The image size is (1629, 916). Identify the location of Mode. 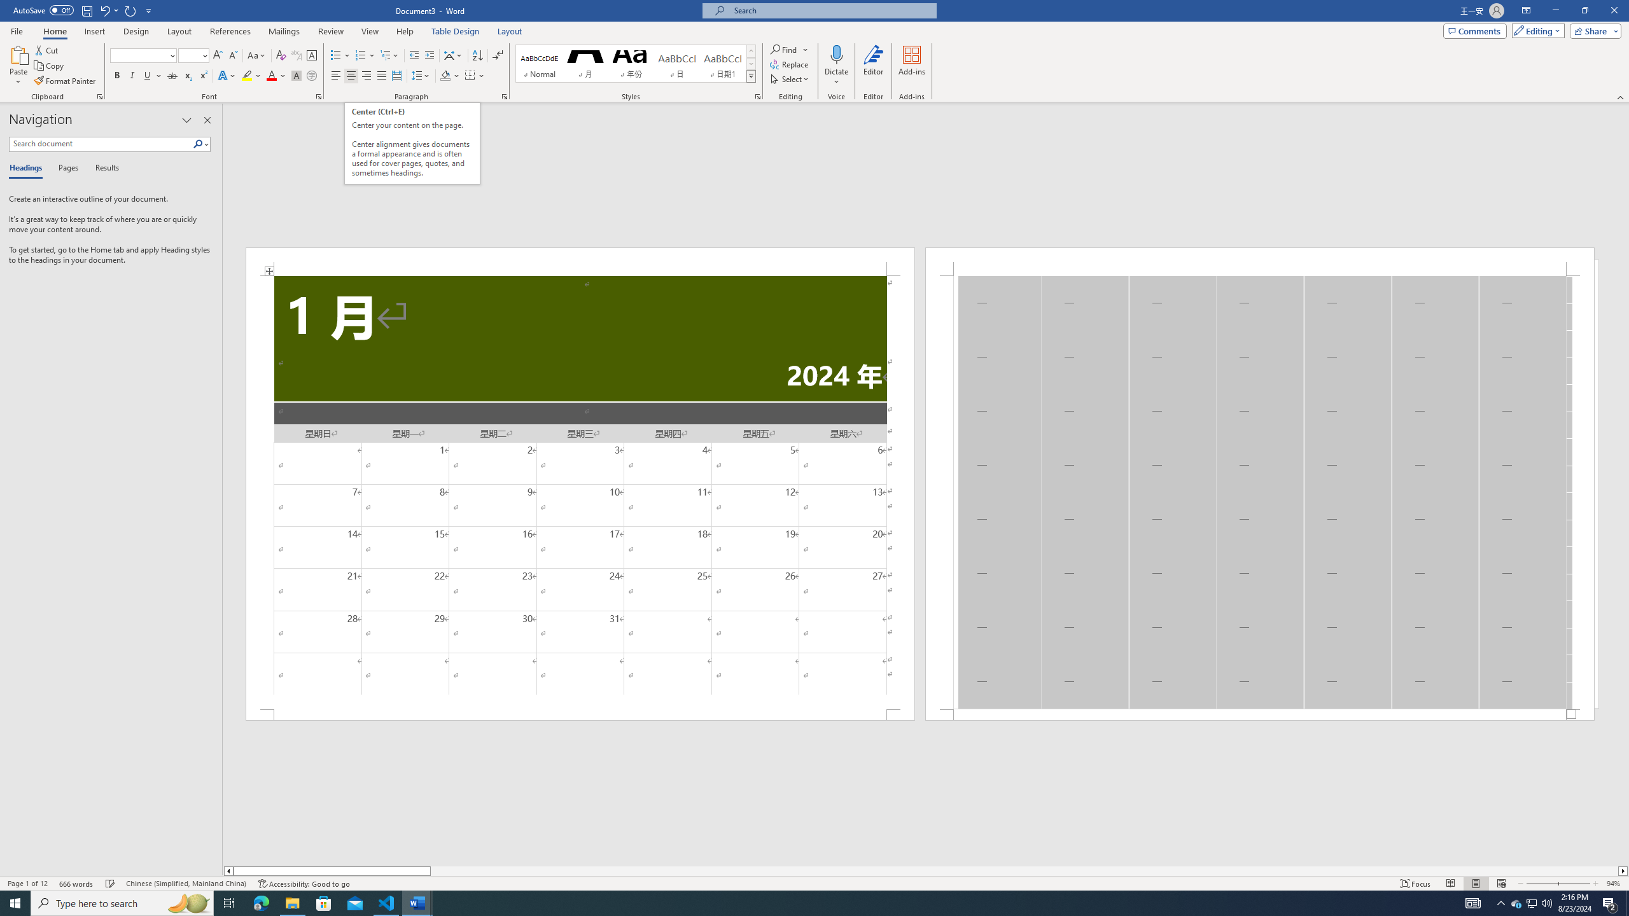
(1536, 31).